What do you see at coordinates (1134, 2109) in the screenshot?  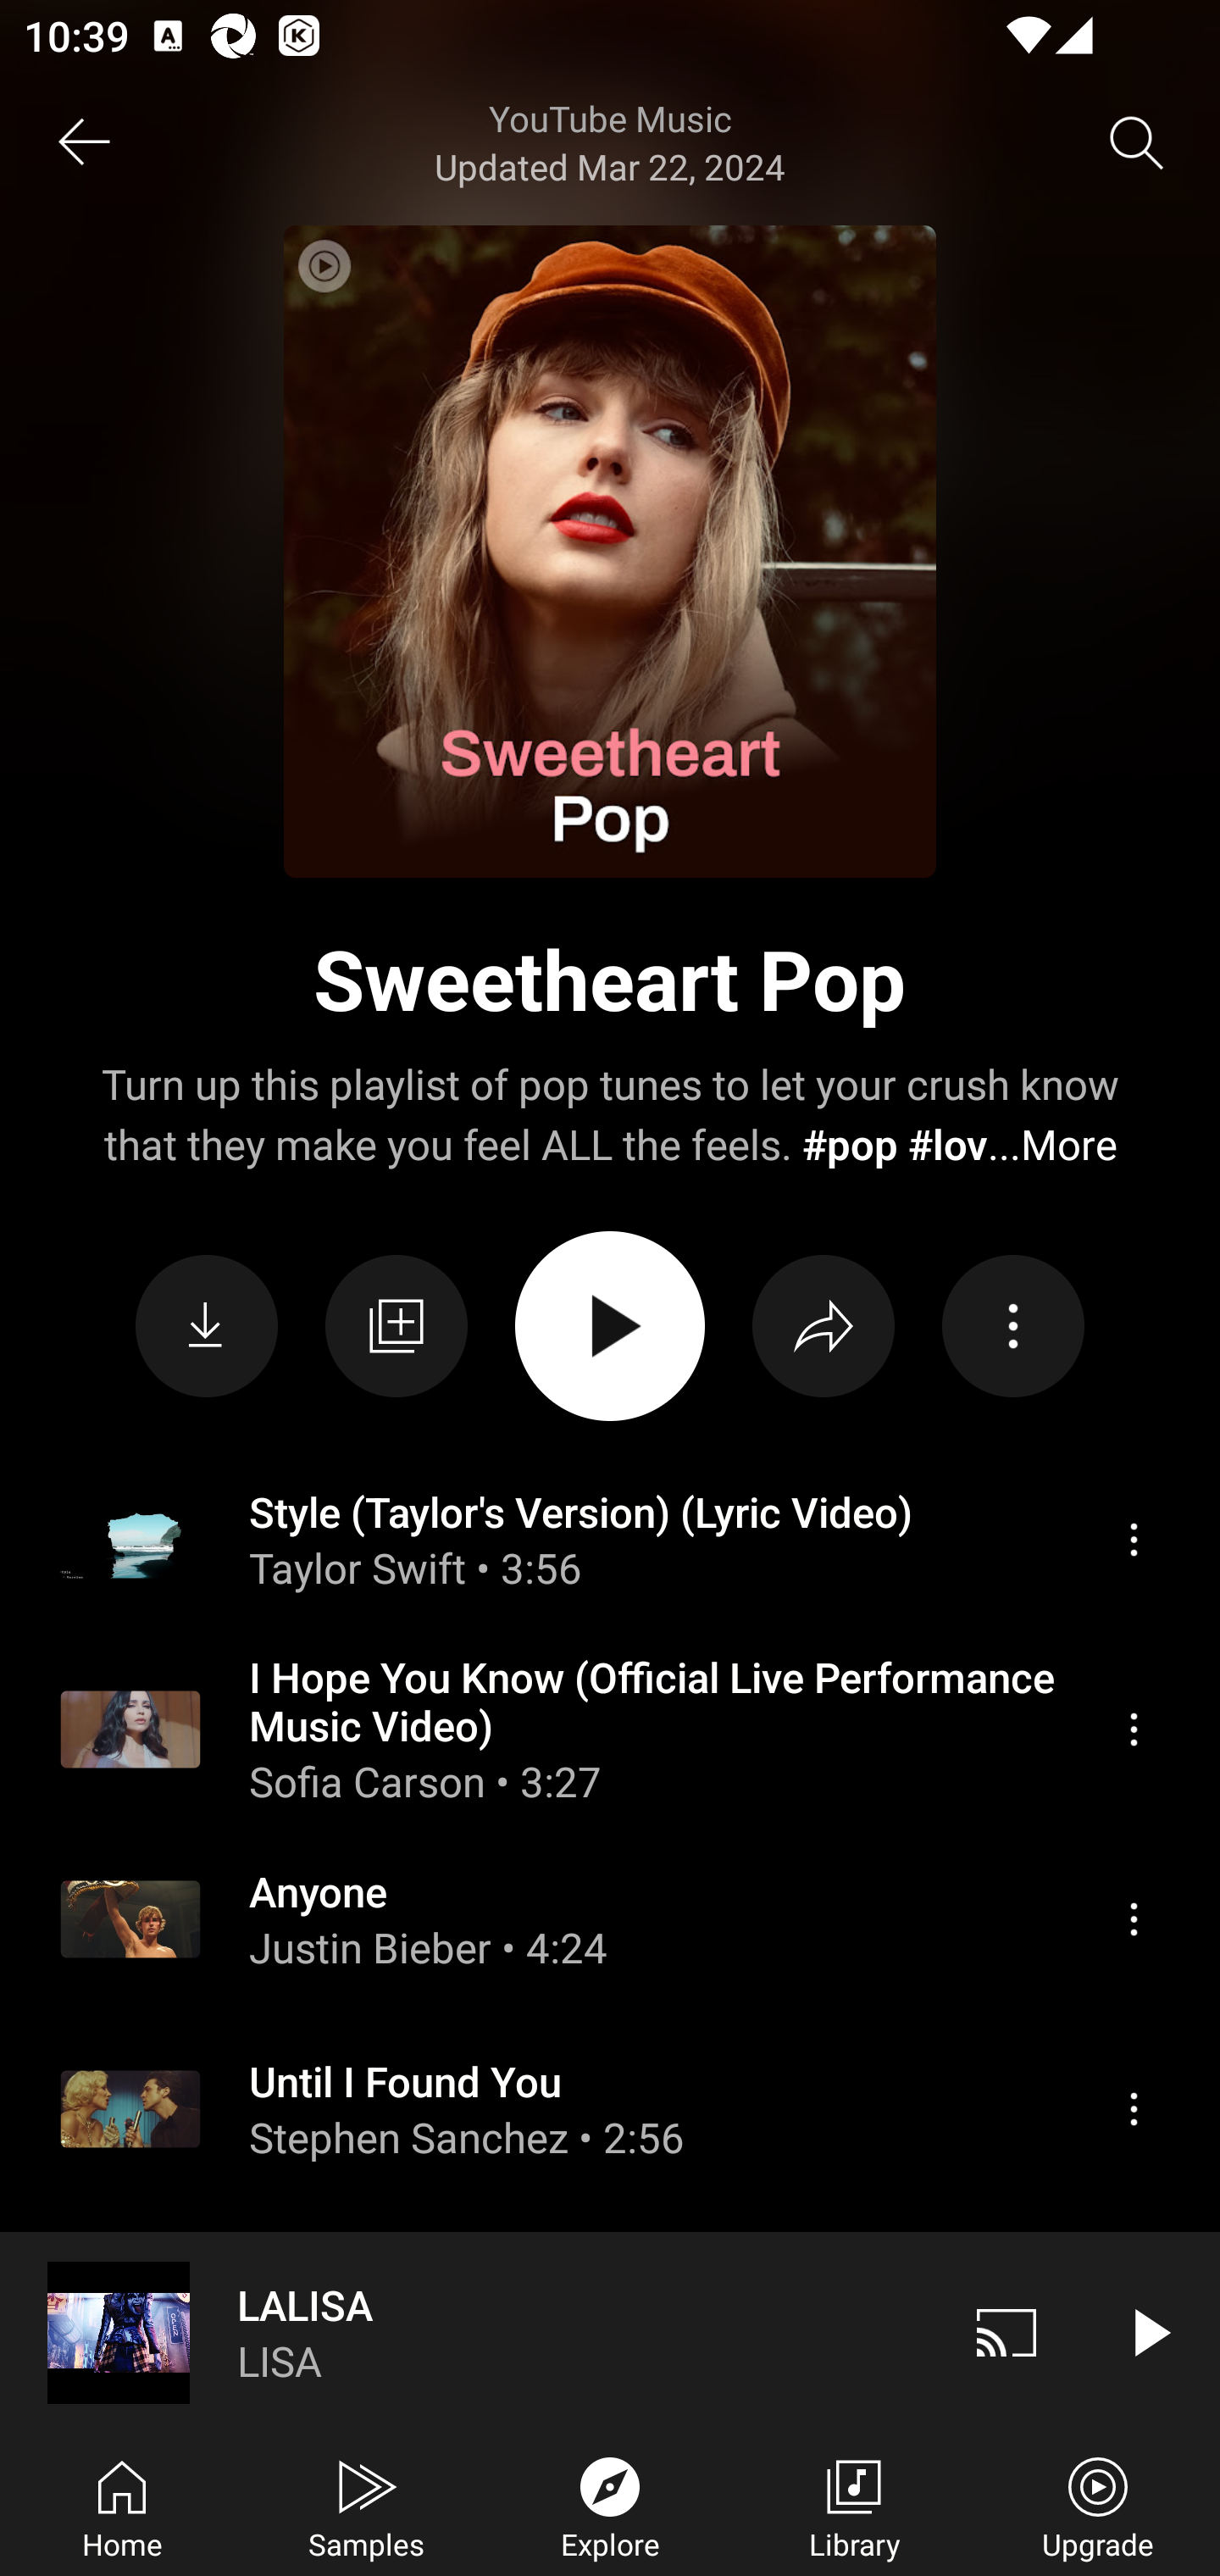 I see `Menu` at bounding box center [1134, 2109].